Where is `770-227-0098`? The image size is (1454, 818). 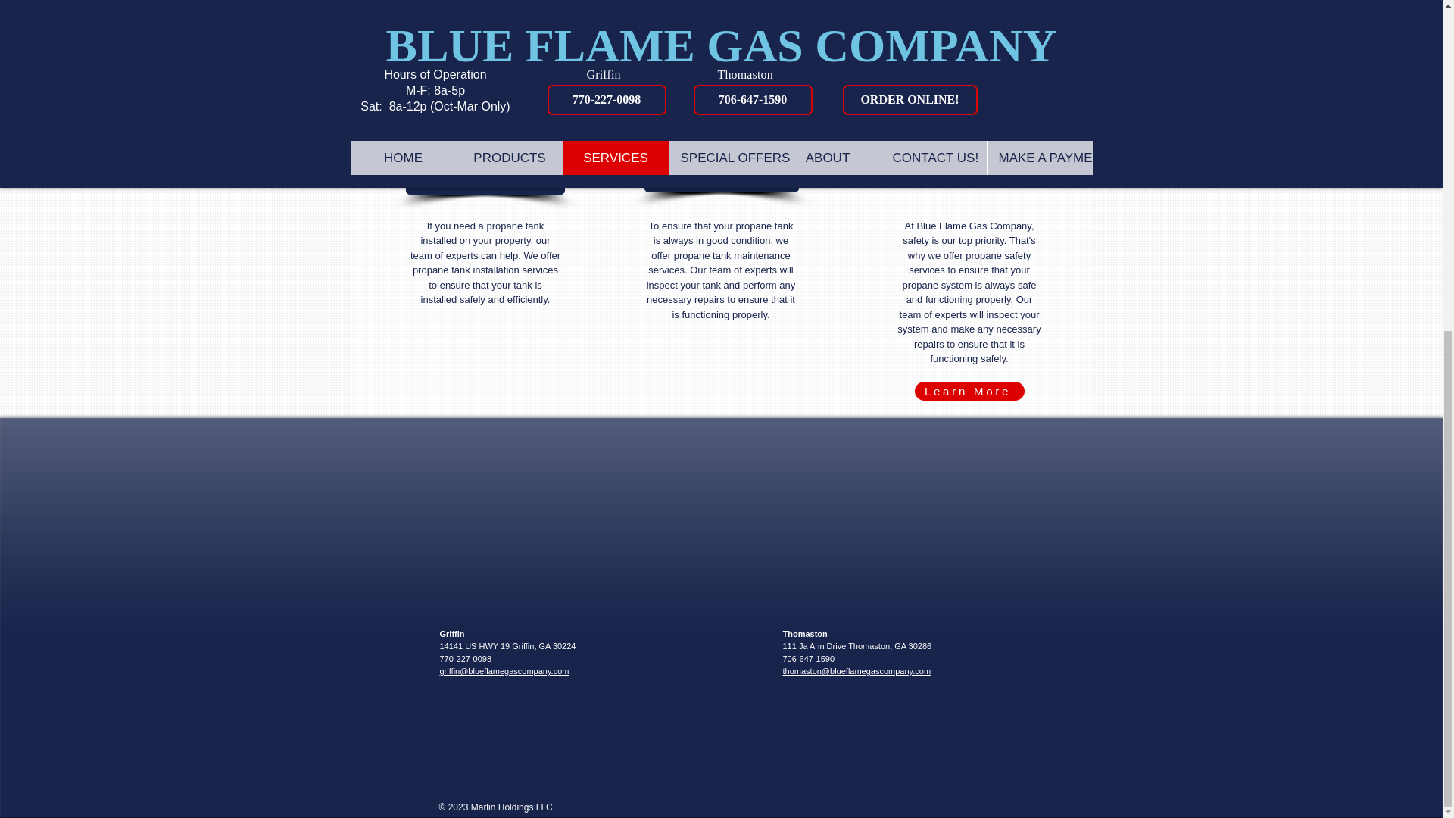
770-227-0098 is located at coordinates (465, 659).